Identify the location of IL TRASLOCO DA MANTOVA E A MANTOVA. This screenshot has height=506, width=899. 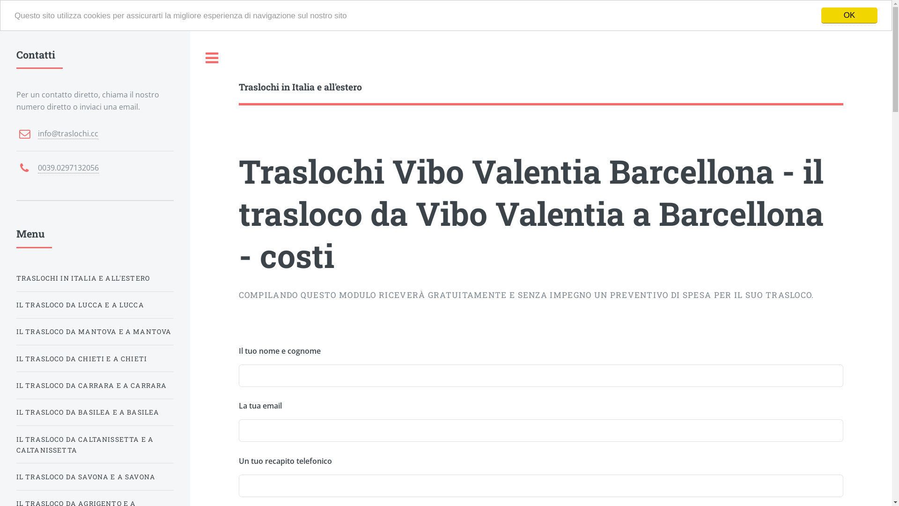
(95, 332).